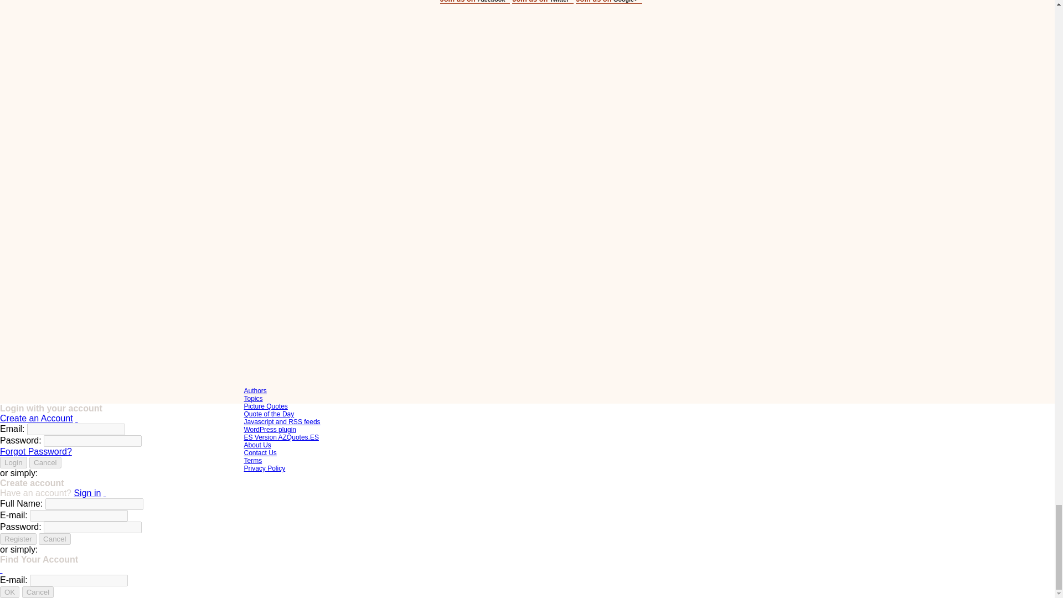  What do you see at coordinates (45, 462) in the screenshot?
I see `Cancel` at bounding box center [45, 462].